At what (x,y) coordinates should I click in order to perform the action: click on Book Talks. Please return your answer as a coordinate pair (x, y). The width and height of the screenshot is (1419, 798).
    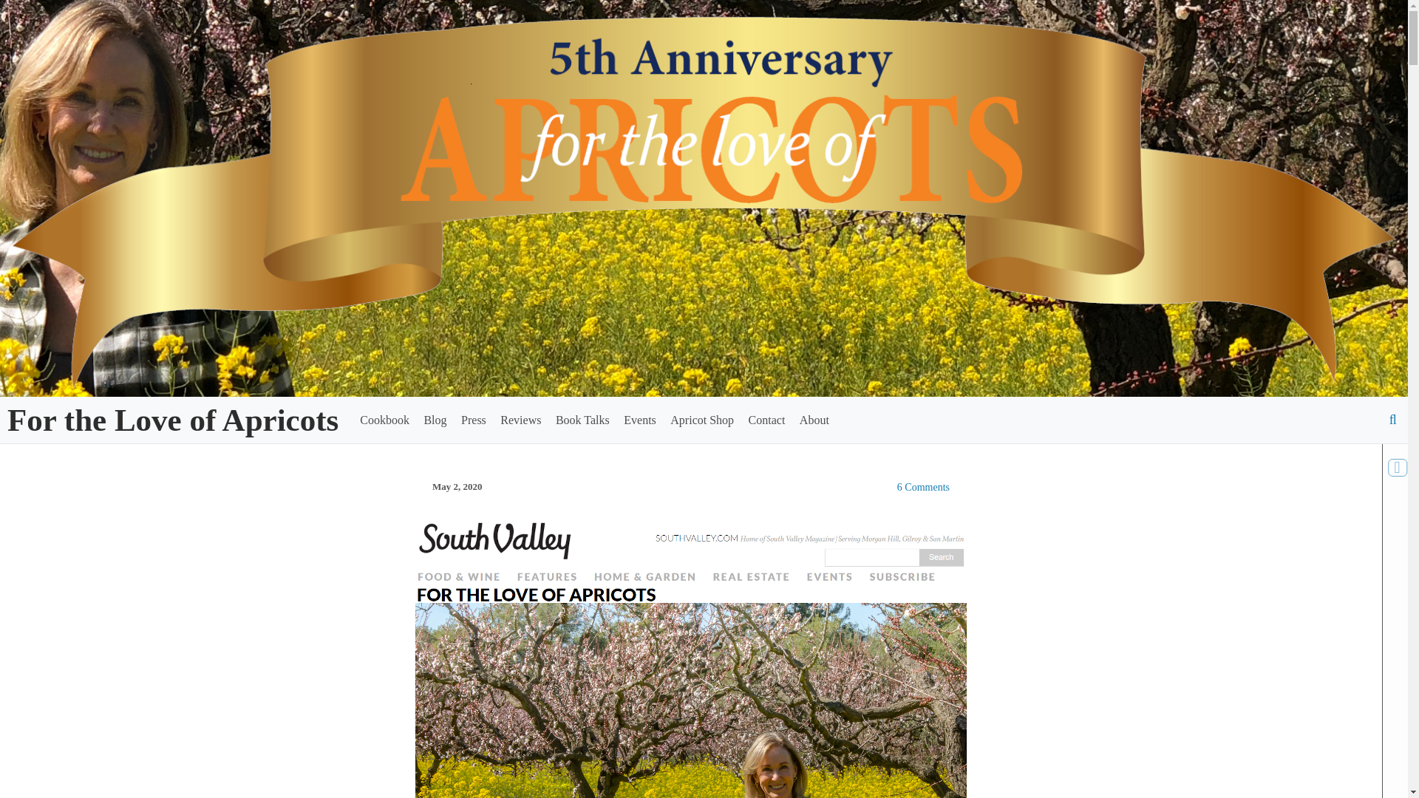
    Looking at the image, I should click on (582, 420).